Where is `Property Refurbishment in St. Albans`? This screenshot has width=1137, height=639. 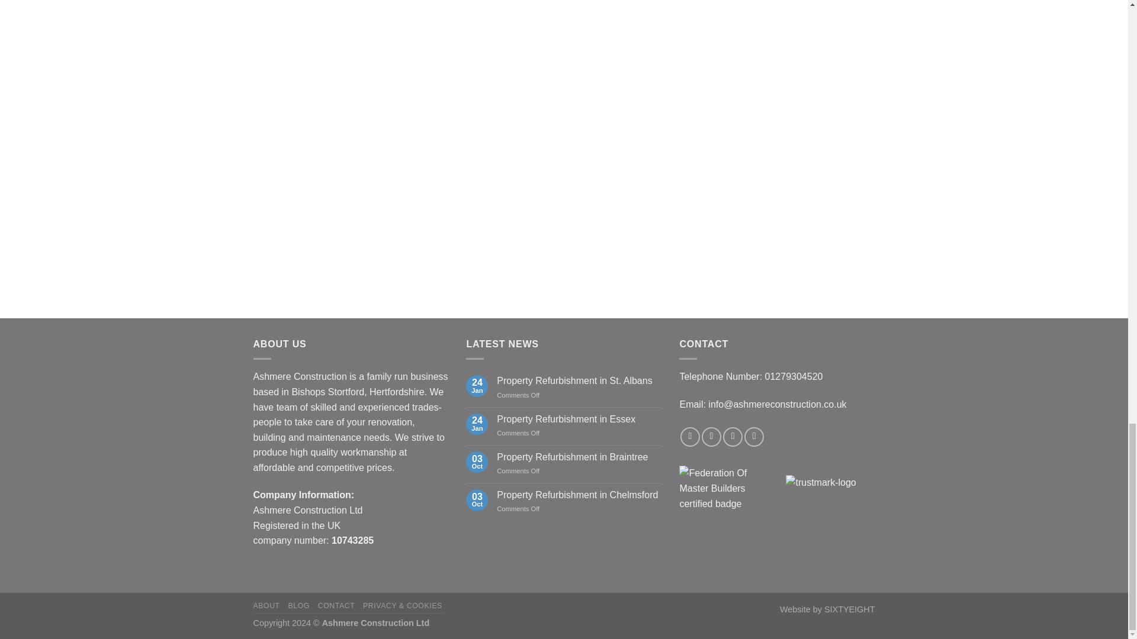
Property Refurbishment in St. Albans is located at coordinates (579, 380).